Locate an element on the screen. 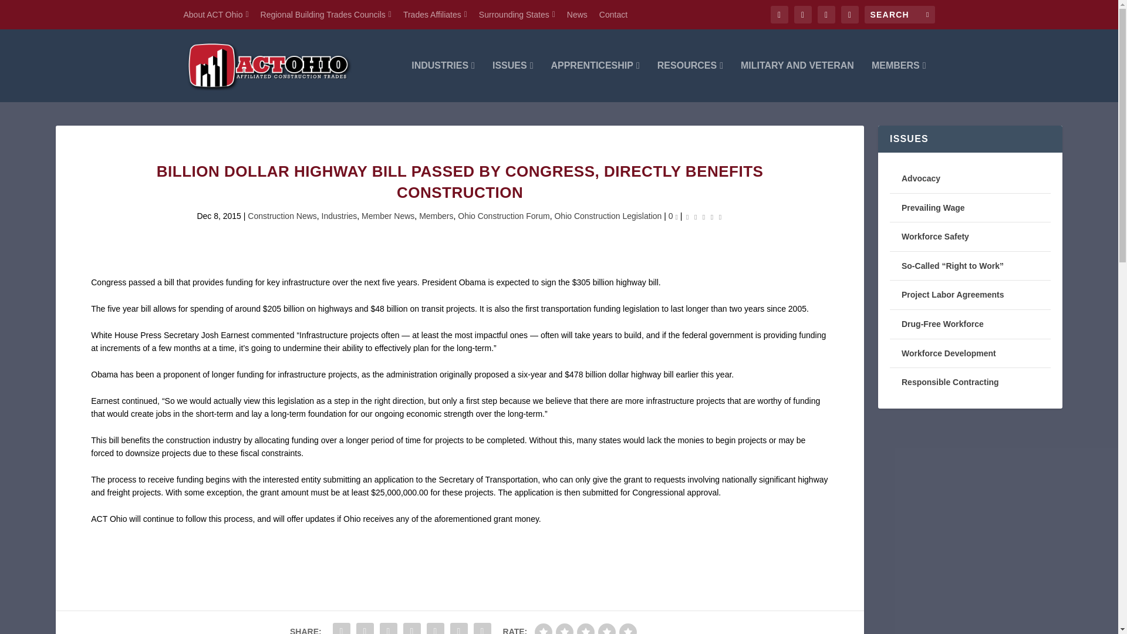 The height and width of the screenshot is (634, 1127). Rating: 0.00 is located at coordinates (703, 216).